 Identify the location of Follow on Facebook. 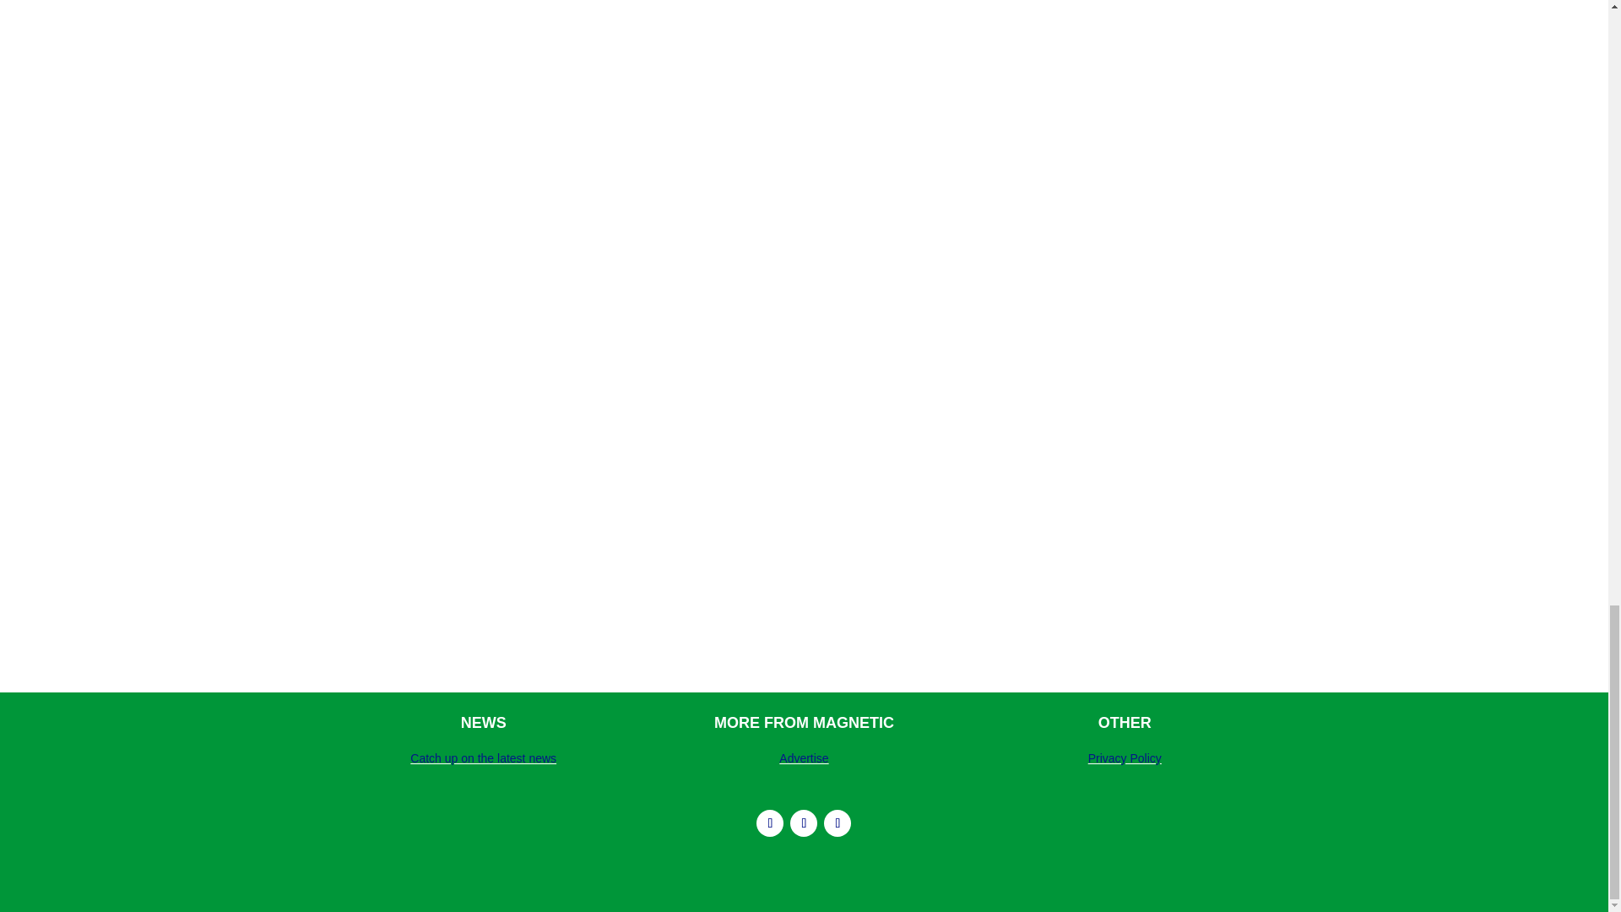
(838, 823).